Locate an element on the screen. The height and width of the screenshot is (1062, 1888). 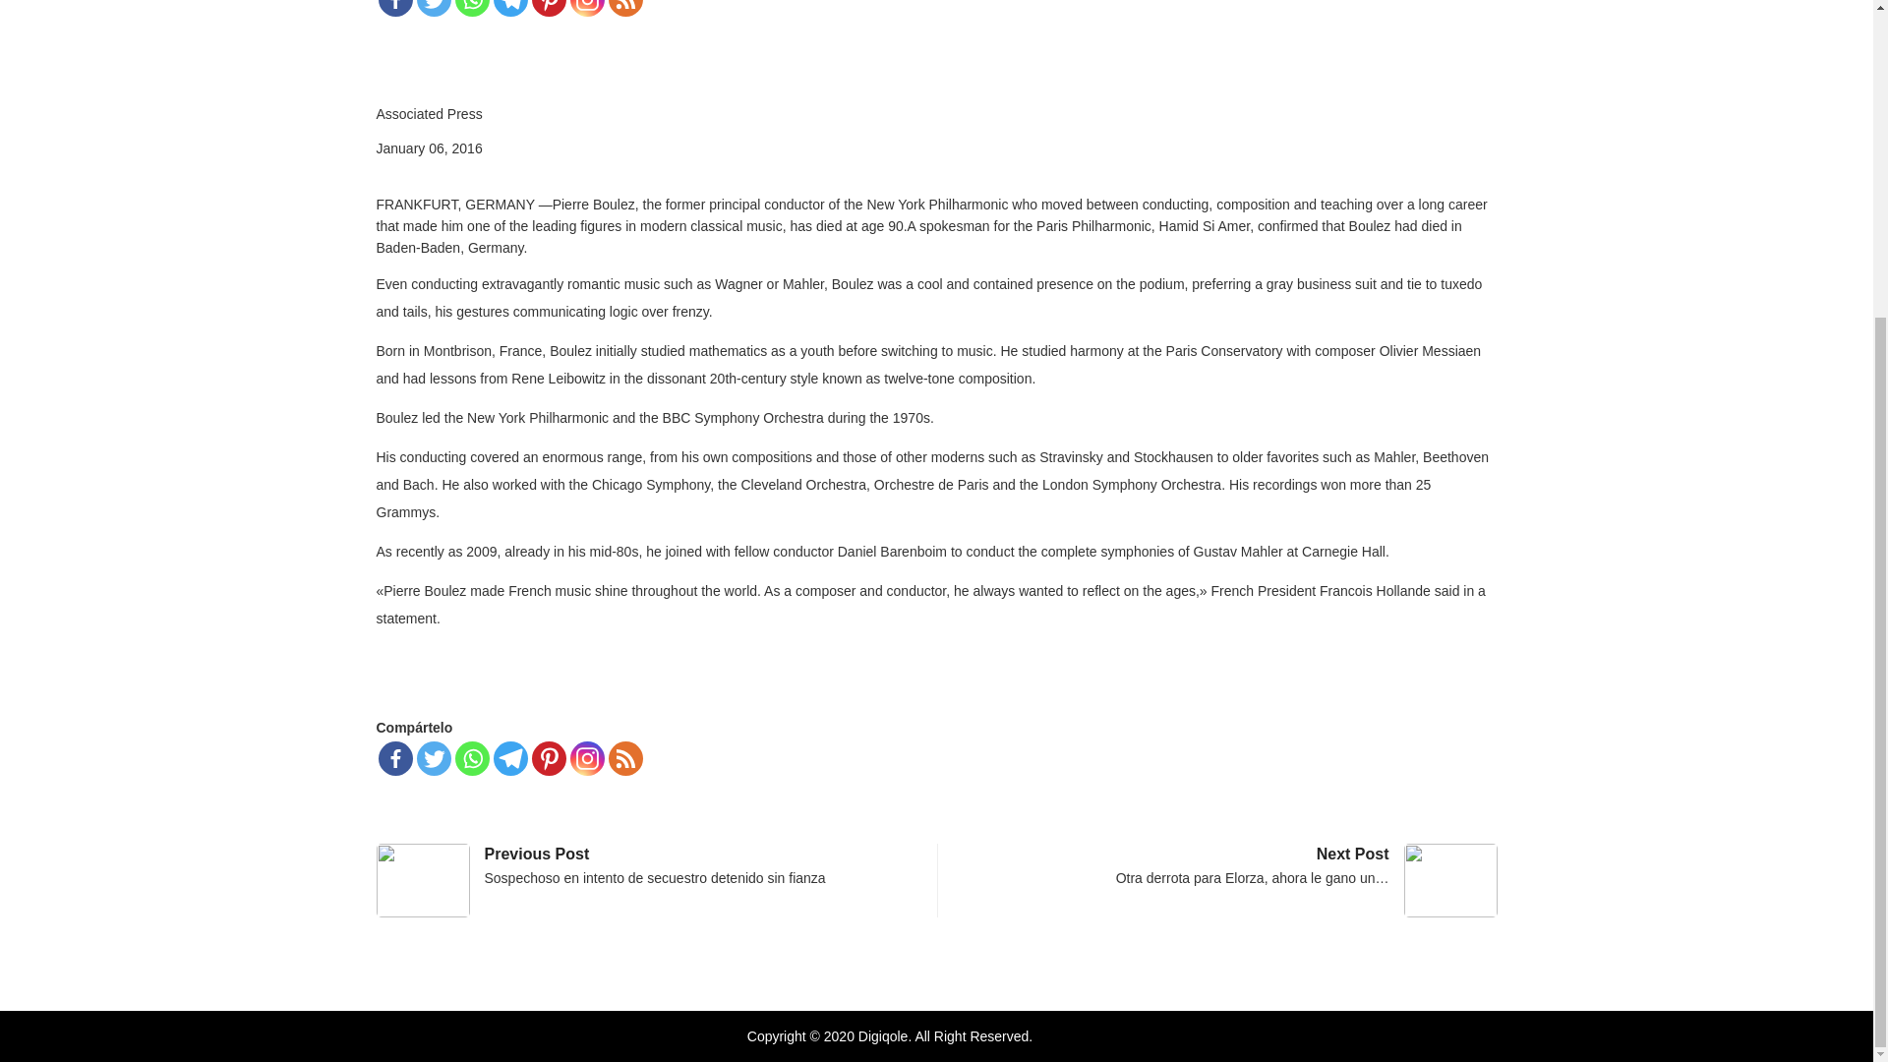
Twitter is located at coordinates (434, 758).